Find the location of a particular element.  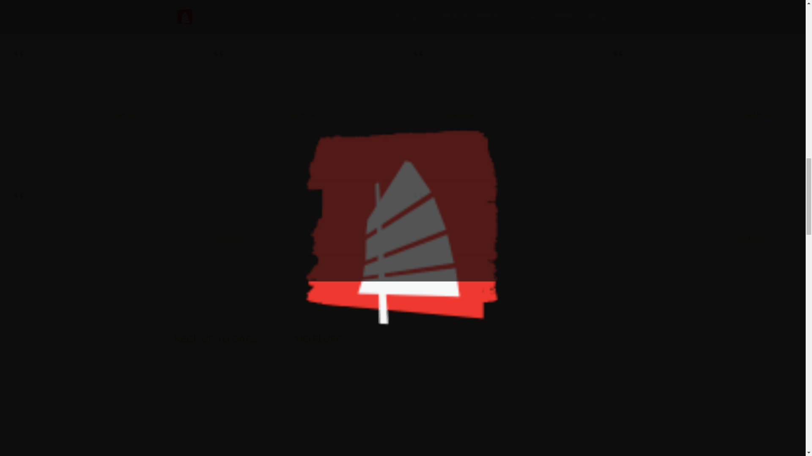

... read more is located at coordinates (298, 114).